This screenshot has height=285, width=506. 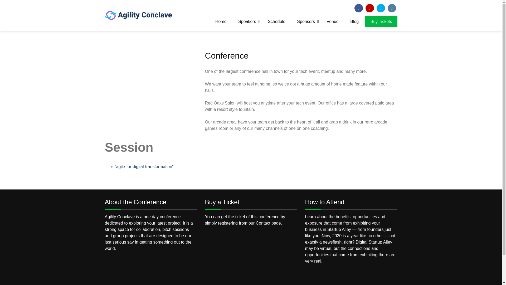 What do you see at coordinates (306, 21) in the screenshot?
I see `Sponsors` at bounding box center [306, 21].